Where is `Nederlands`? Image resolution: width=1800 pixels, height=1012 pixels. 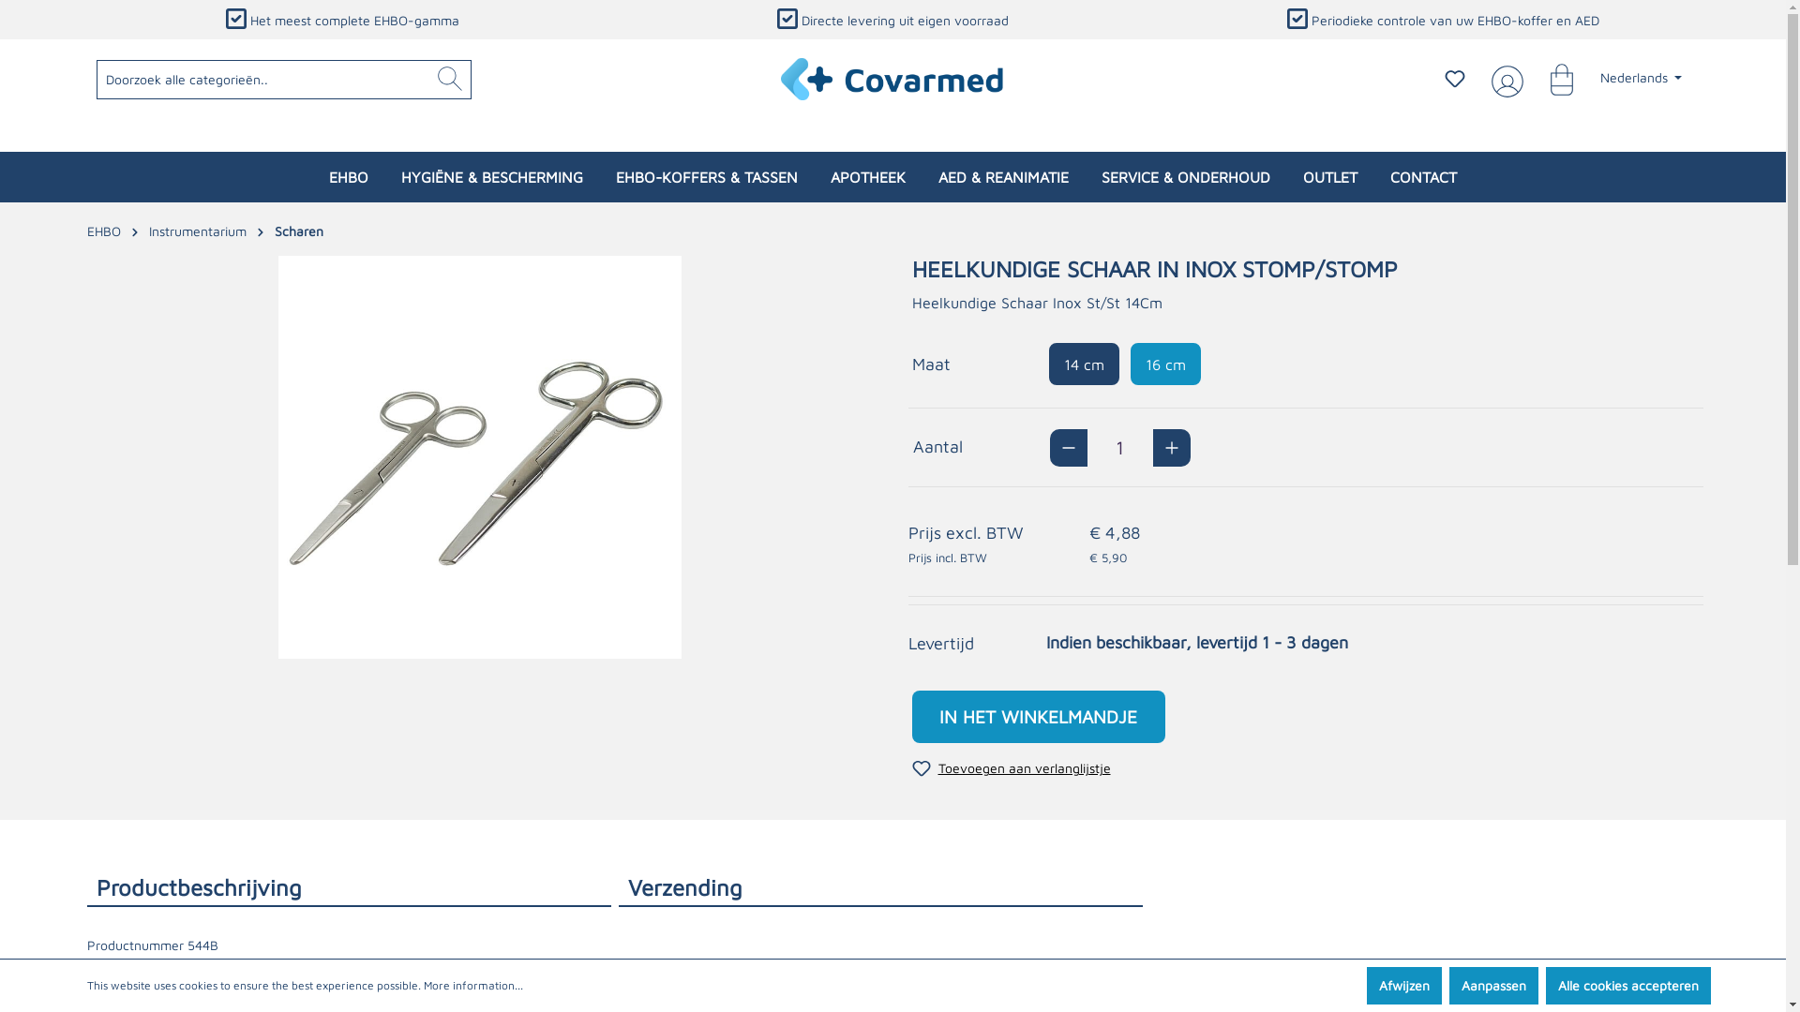 Nederlands is located at coordinates (1642, 78).